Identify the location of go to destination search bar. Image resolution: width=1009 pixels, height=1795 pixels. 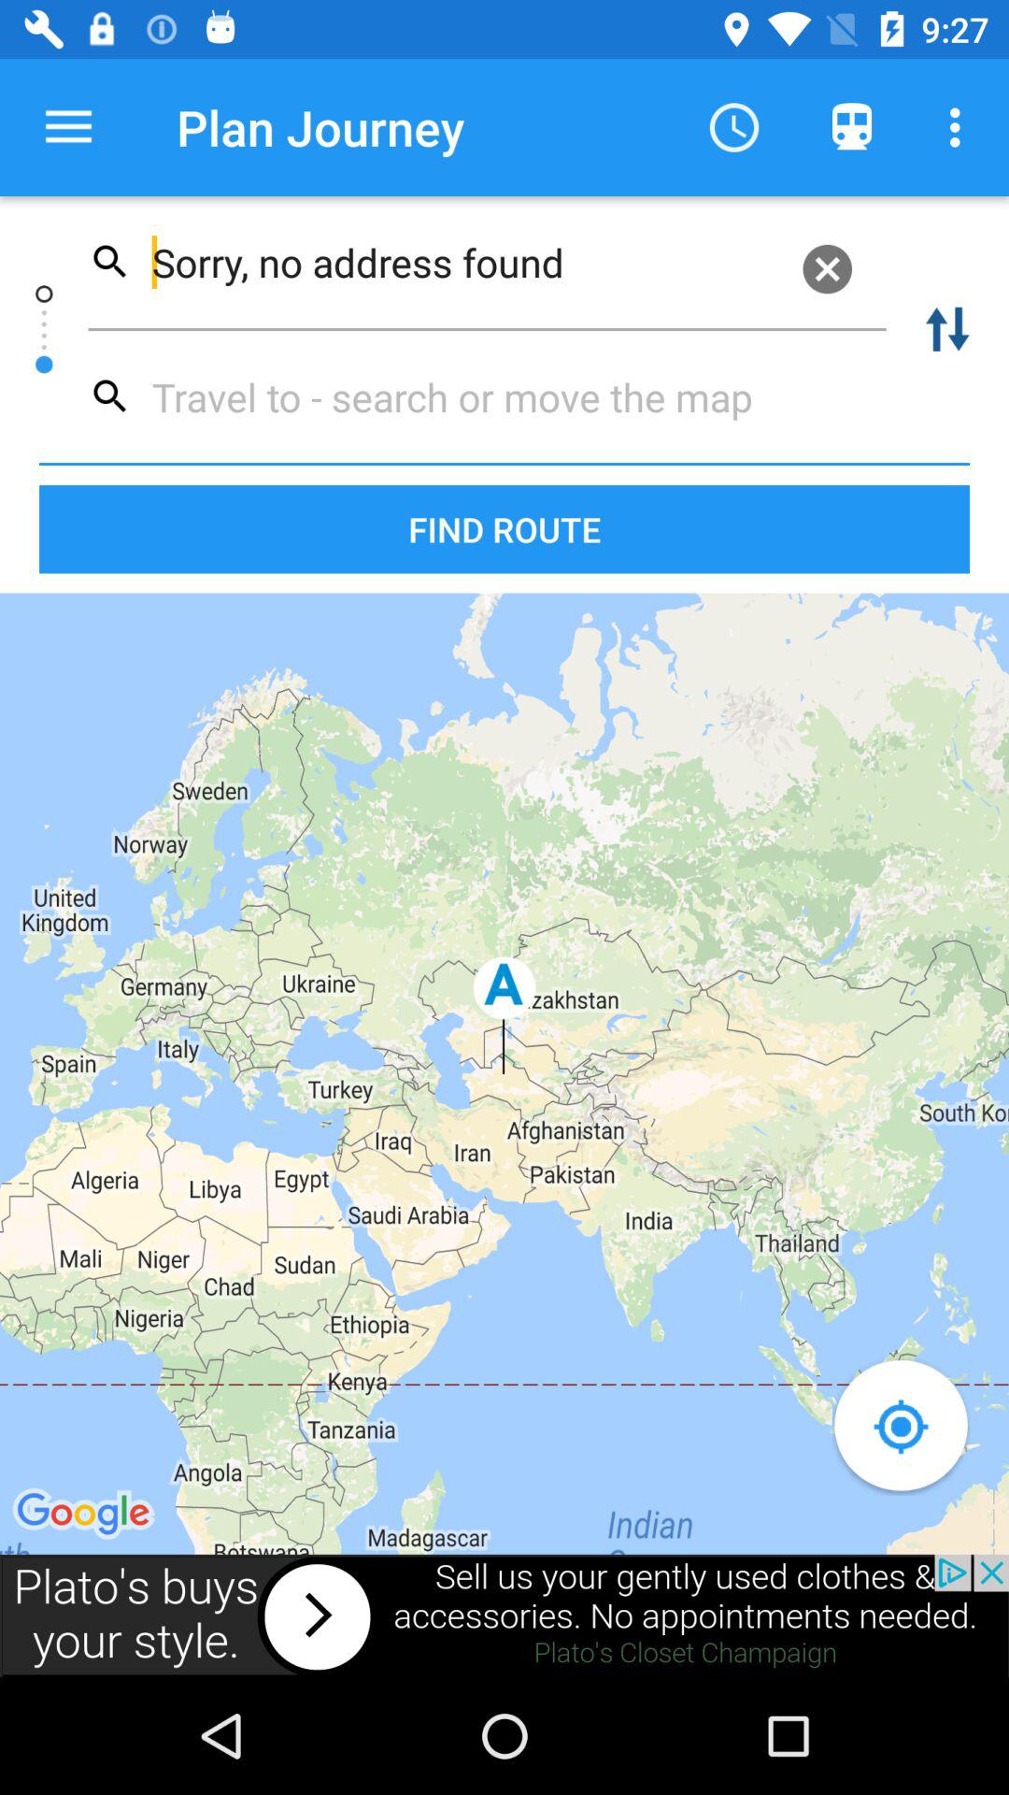
(480, 396).